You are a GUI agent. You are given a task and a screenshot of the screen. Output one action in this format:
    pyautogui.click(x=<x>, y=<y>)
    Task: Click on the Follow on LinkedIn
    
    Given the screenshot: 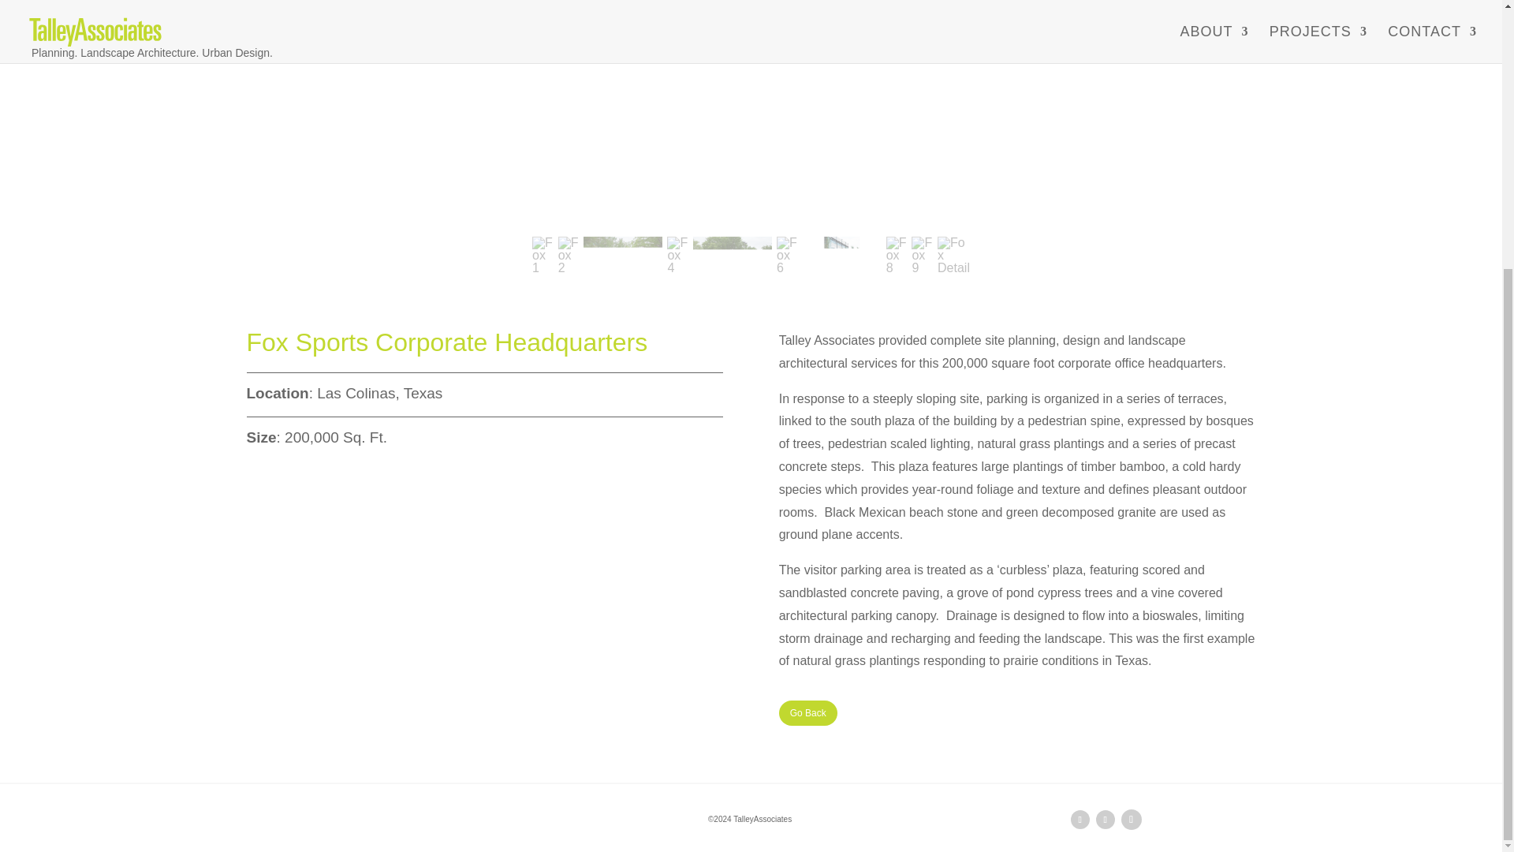 What is the action you would take?
    pyautogui.click(x=1080, y=819)
    